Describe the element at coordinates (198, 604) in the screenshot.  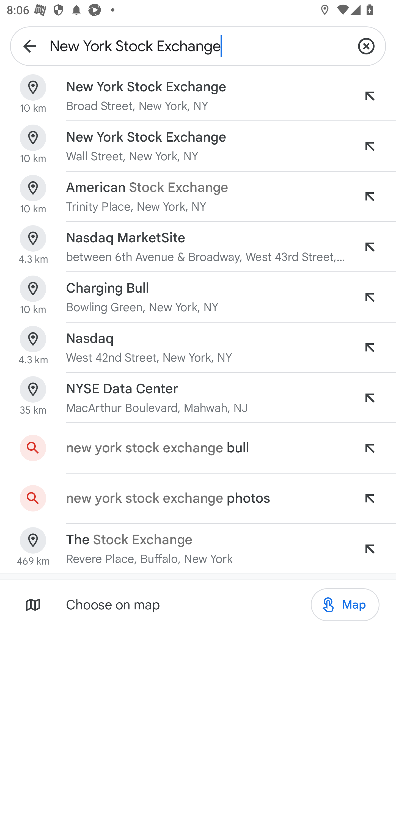
I see `Choose on map Map Map Map` at that location.